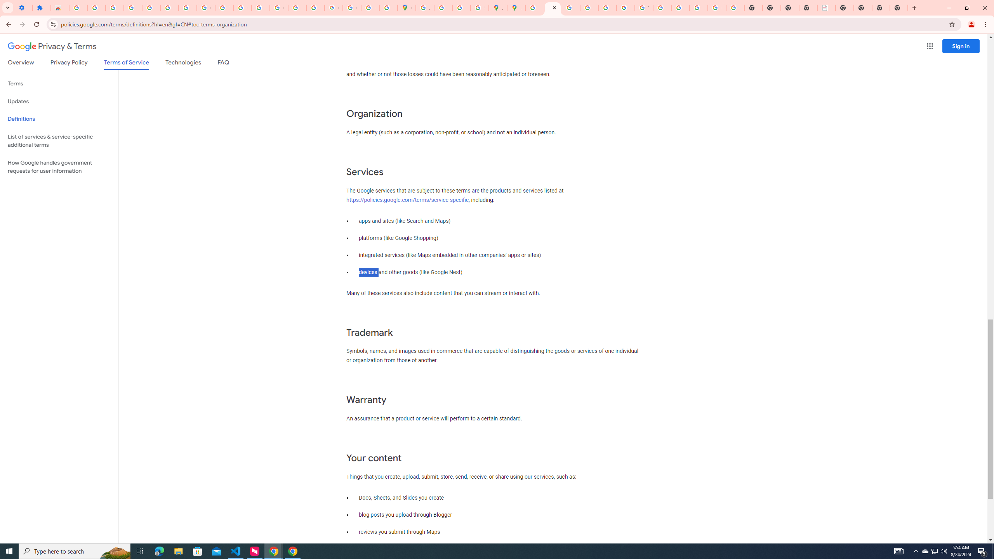 Image resolution: width=994 pixels, height=559 pixels. What do you see at coordinates (23, 8) in the screenshot?
I see `Settings - On startup` at bounding box center [23, 8].